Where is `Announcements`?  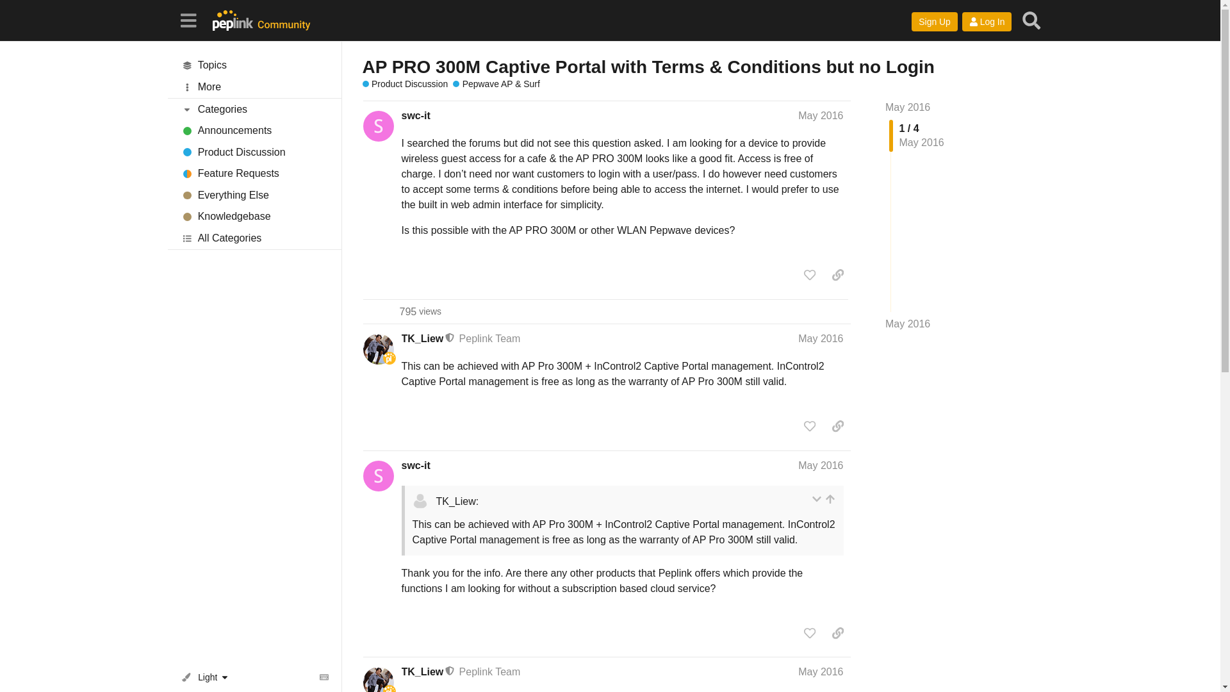
Announcements is located at coordinates (254, 131).